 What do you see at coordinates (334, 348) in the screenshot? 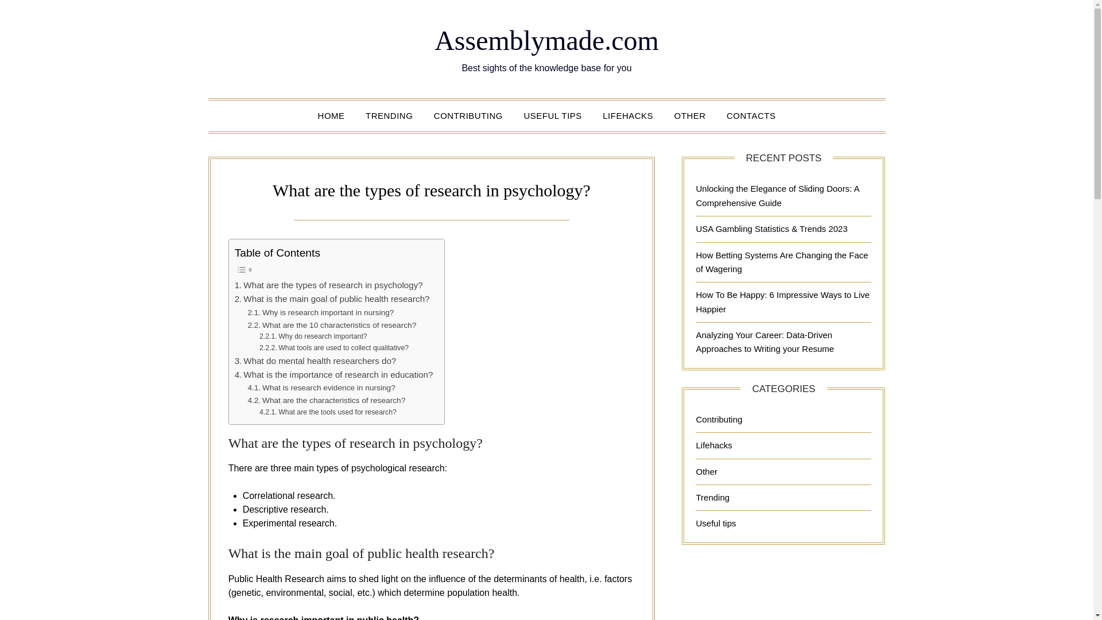
I see `What tools are used to collect qualitative?` at bounding box center [334, 348].